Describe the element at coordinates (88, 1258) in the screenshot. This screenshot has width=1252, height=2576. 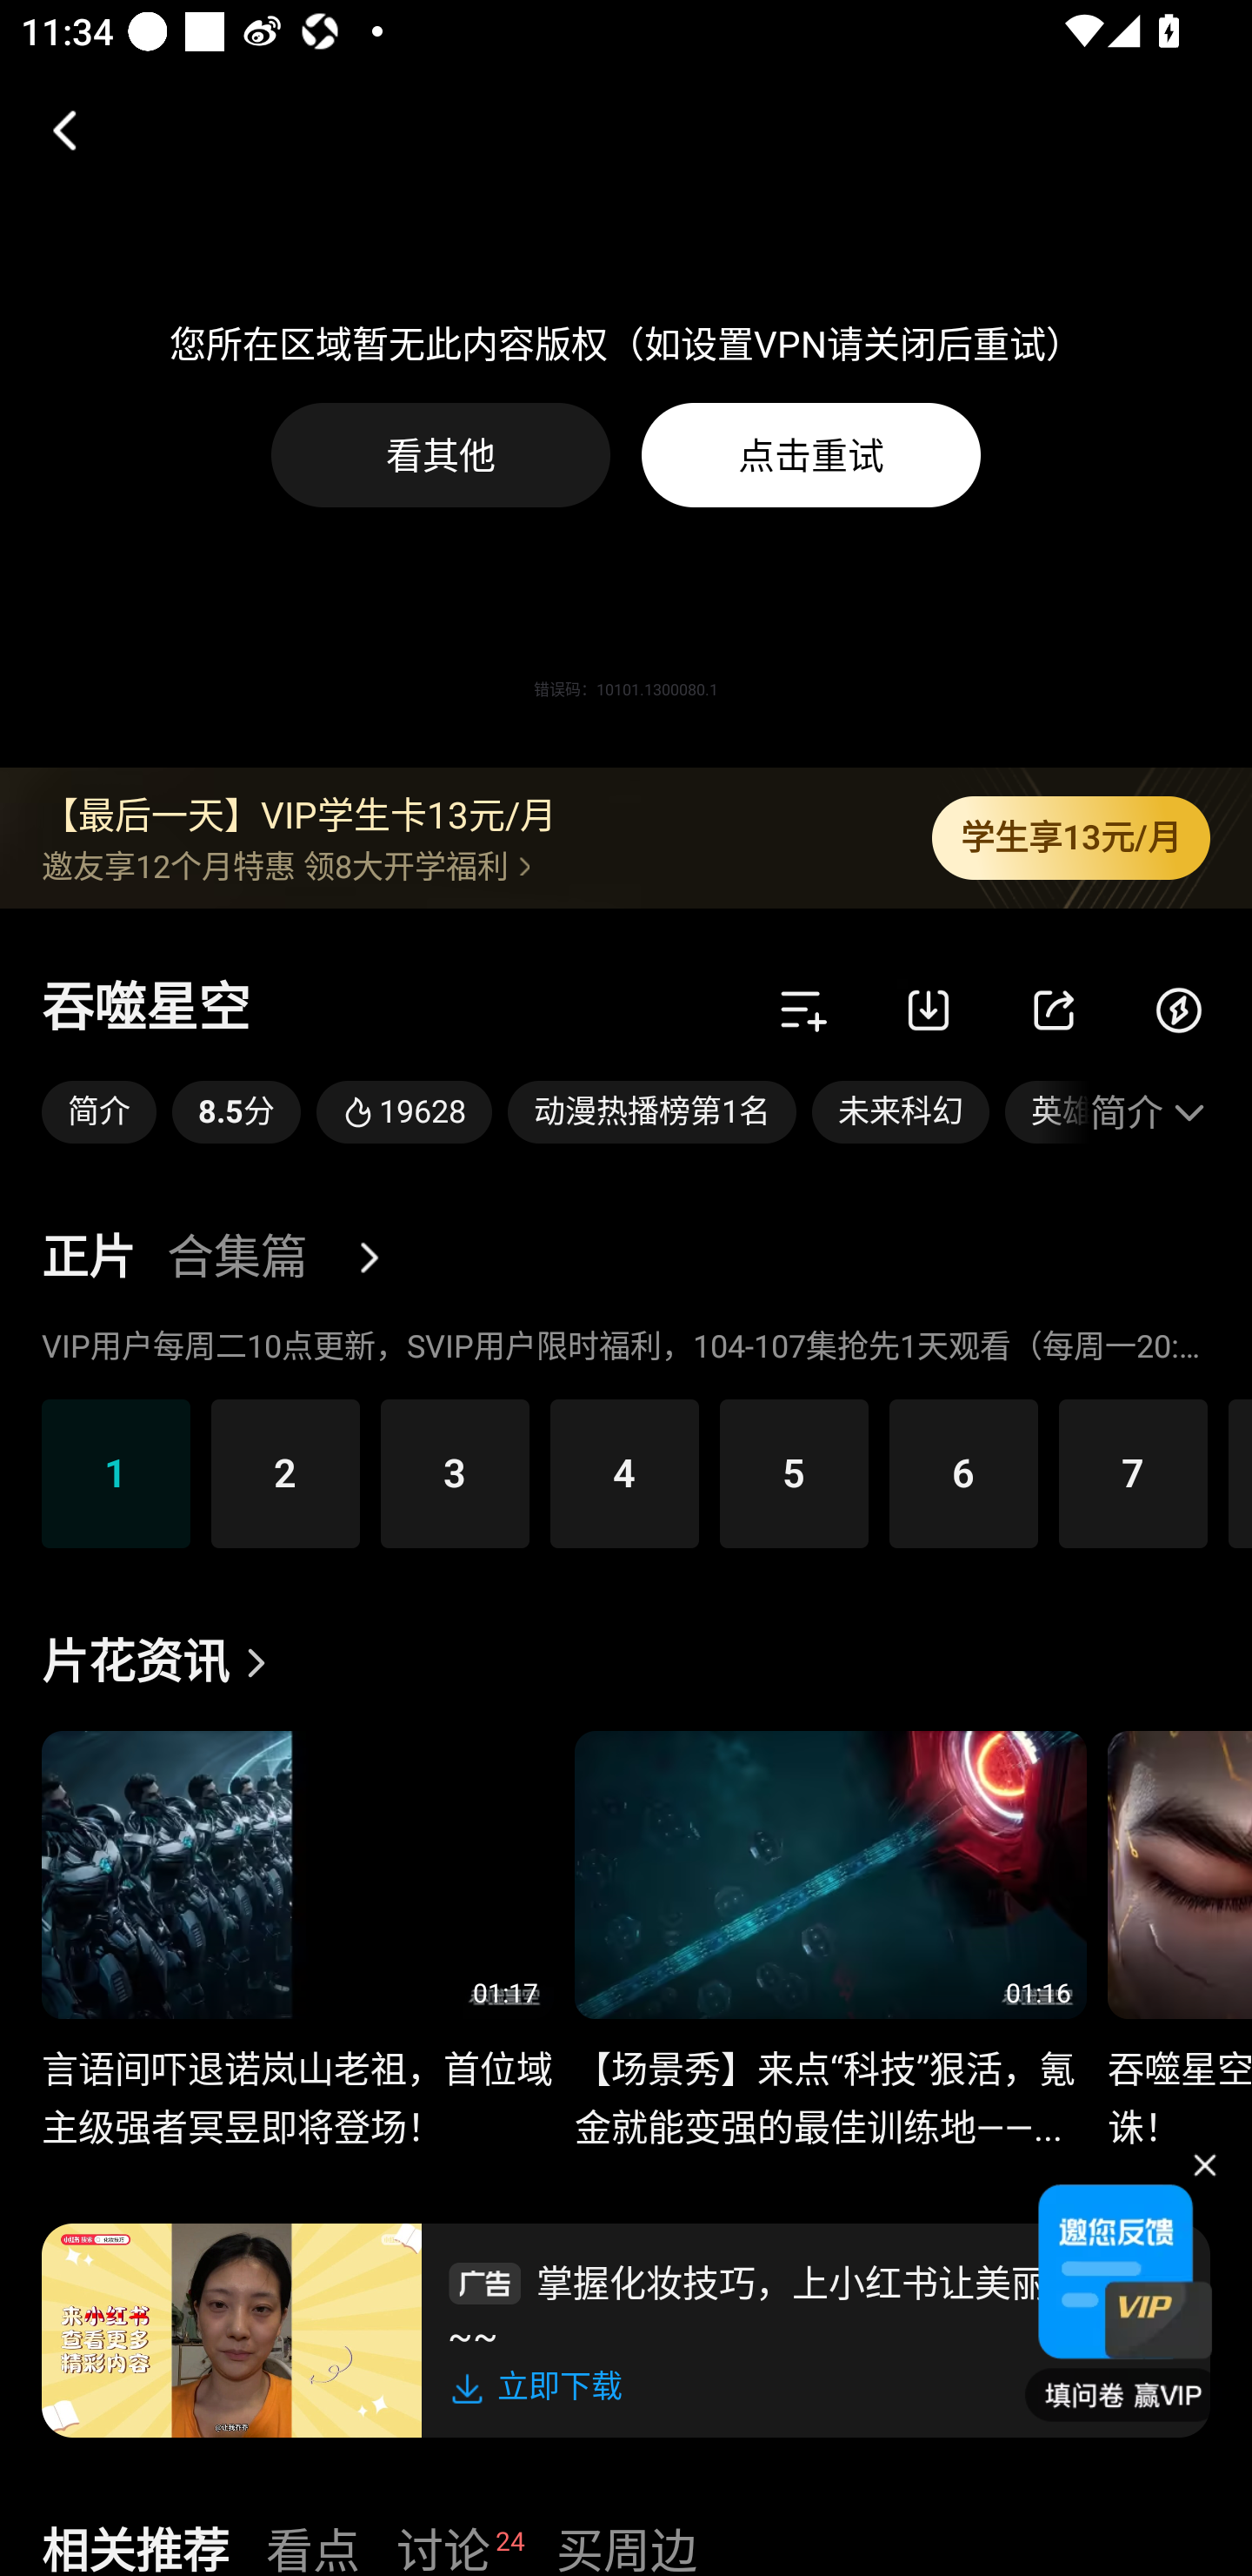
I see `正片` at that location.